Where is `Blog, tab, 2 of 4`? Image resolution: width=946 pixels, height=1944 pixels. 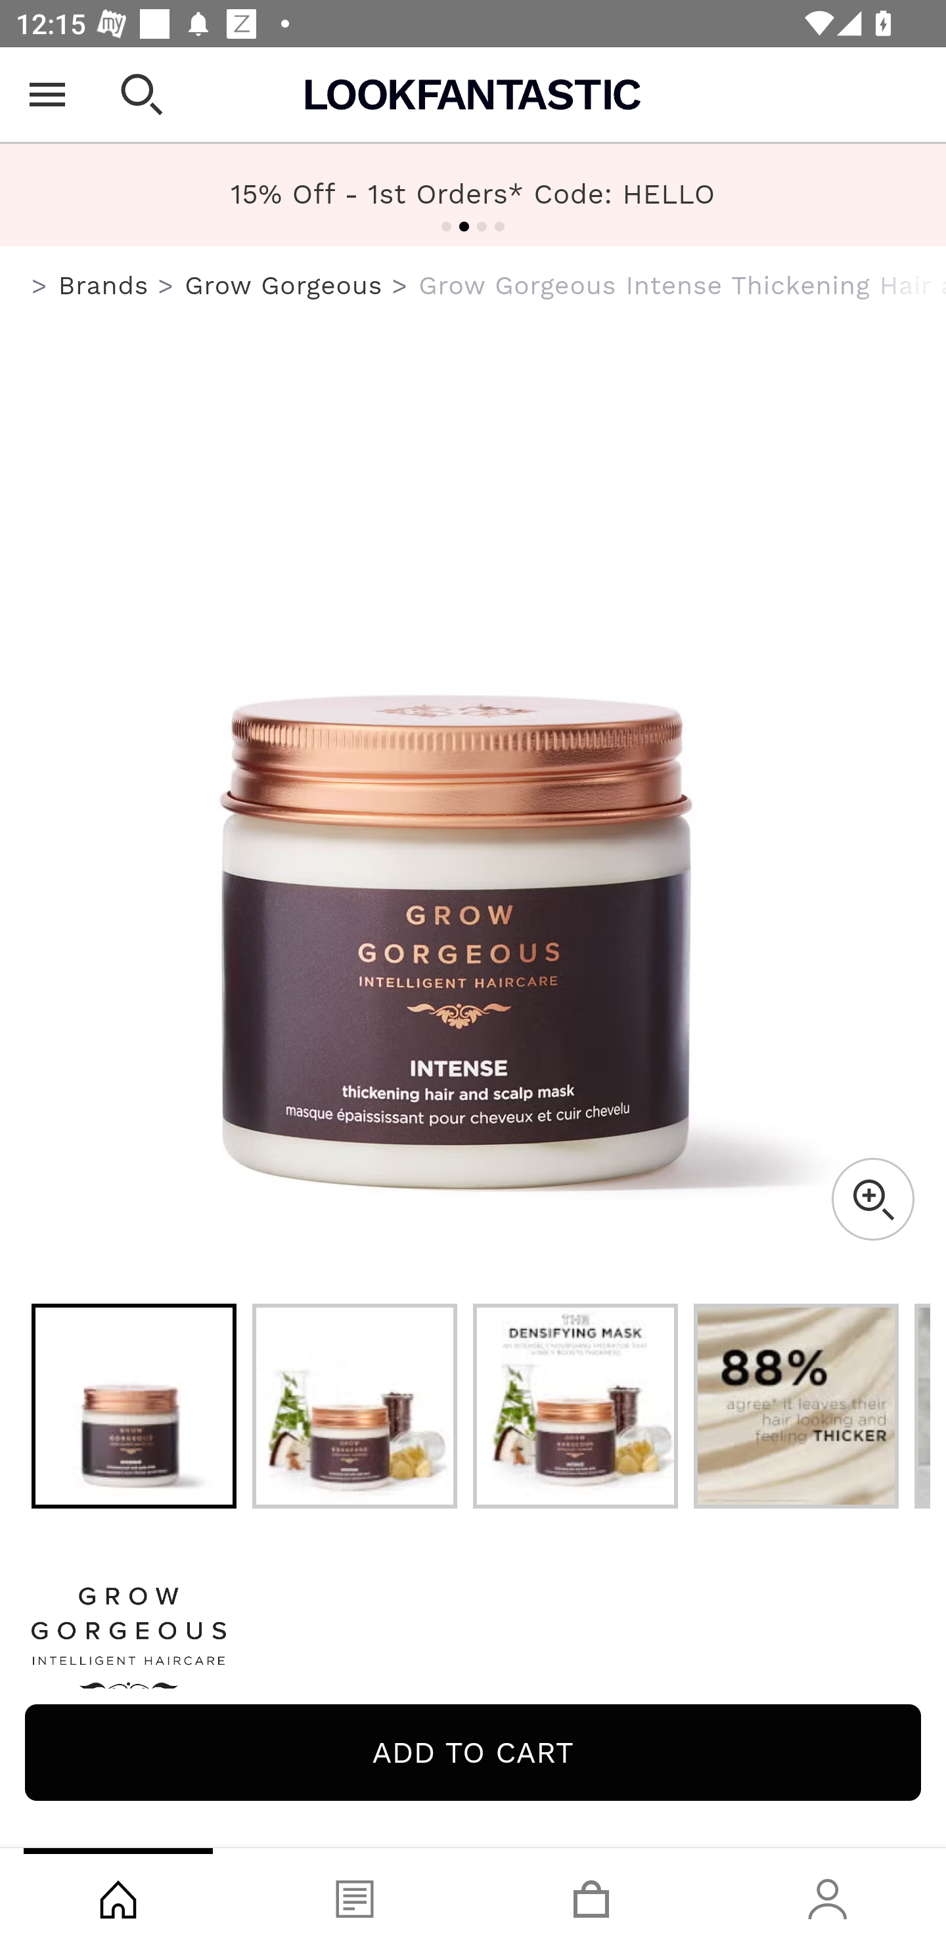 Blog, tab, 2 of 4 is located at coordinates (355, 1896).